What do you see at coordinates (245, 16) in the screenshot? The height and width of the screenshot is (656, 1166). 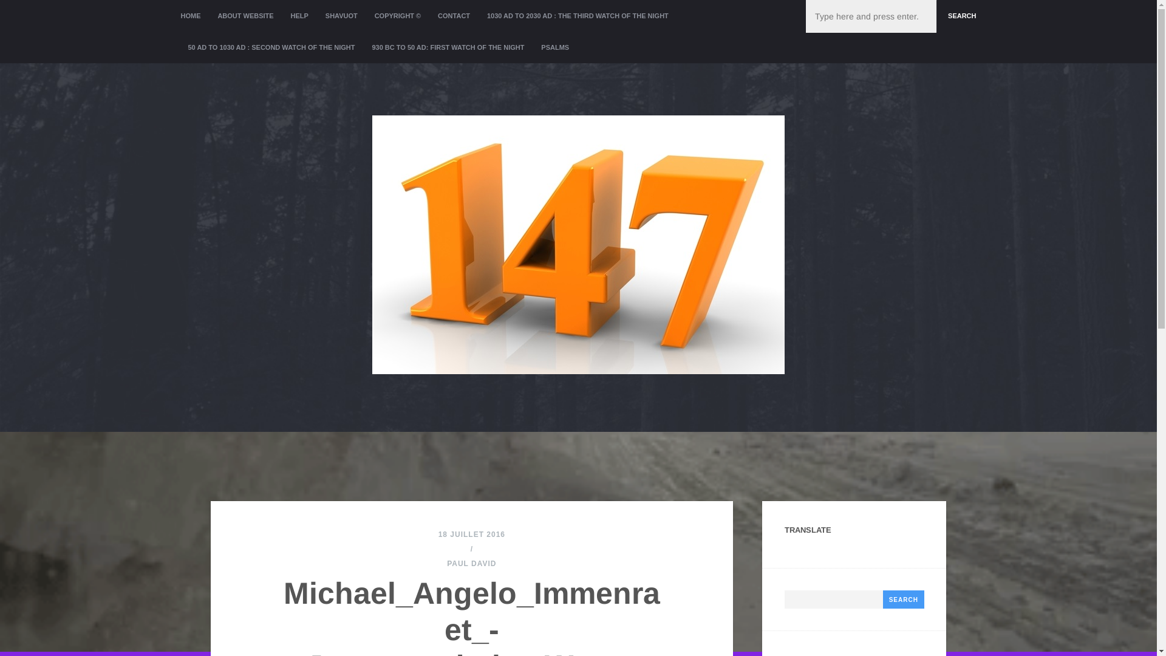 I see `ABOUT WEBSITE` at bounding box center [245, 16].